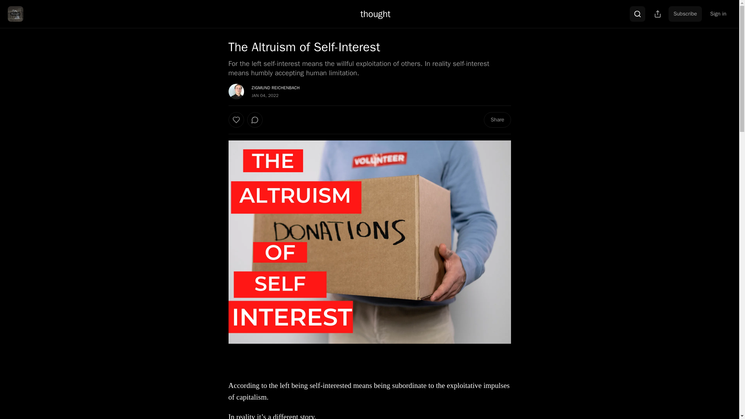 The width and height of the screenshot is (745, 419). Describe the element at coordinates (376, 14) in the screenshot. I see `thought` at that location.